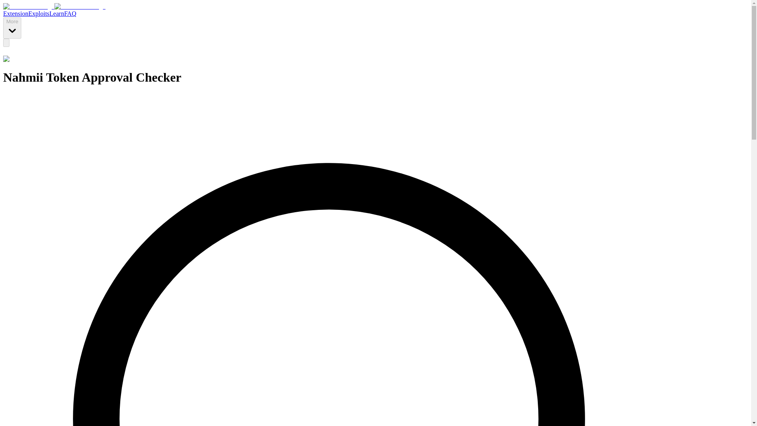 The width and height of the screenshot is (757, 426). Describe the element at coordinates (39, 13) in the screenshot. I see `Exploits` at that location.